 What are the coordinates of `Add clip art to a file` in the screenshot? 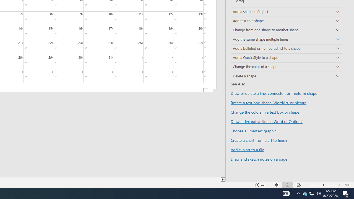 It's located at (247, 150).